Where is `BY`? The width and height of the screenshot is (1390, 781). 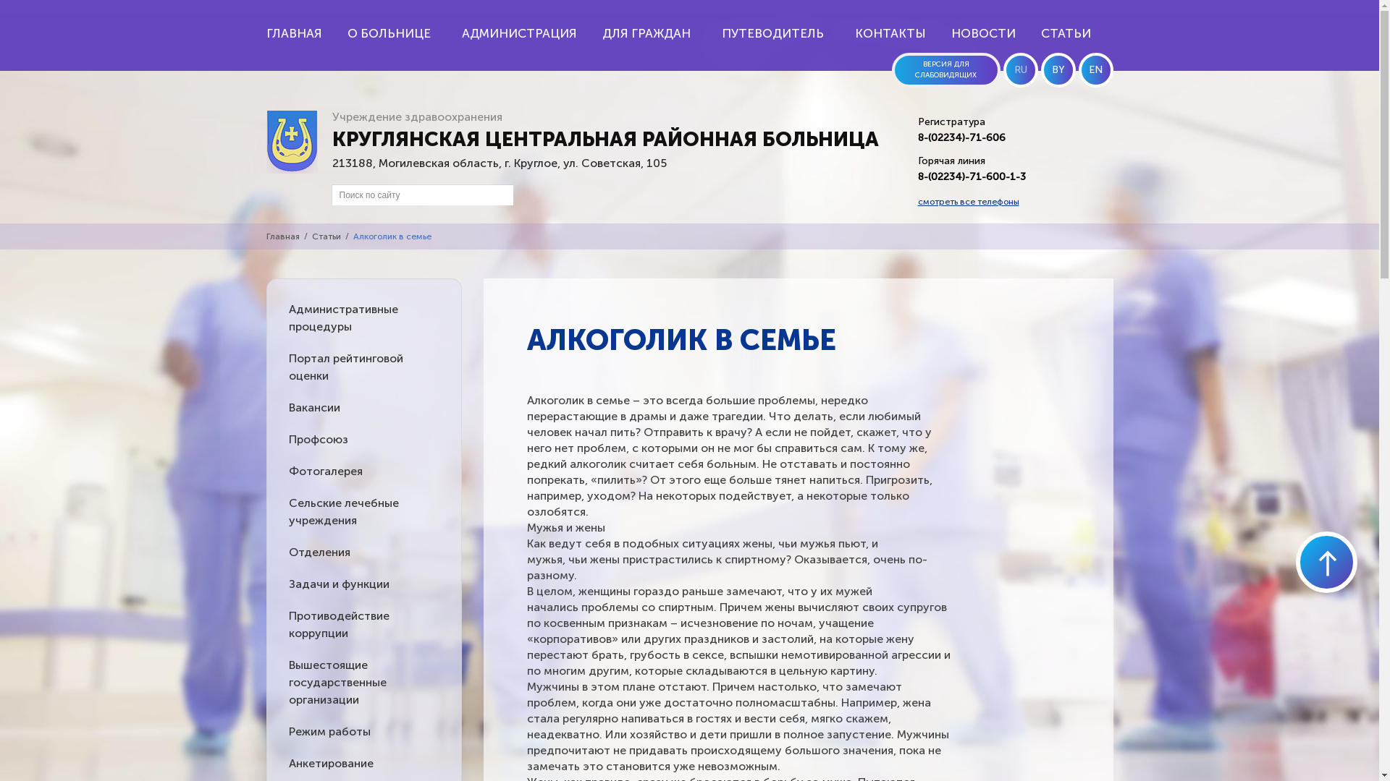 BY is located at coordinates (1058, 70).